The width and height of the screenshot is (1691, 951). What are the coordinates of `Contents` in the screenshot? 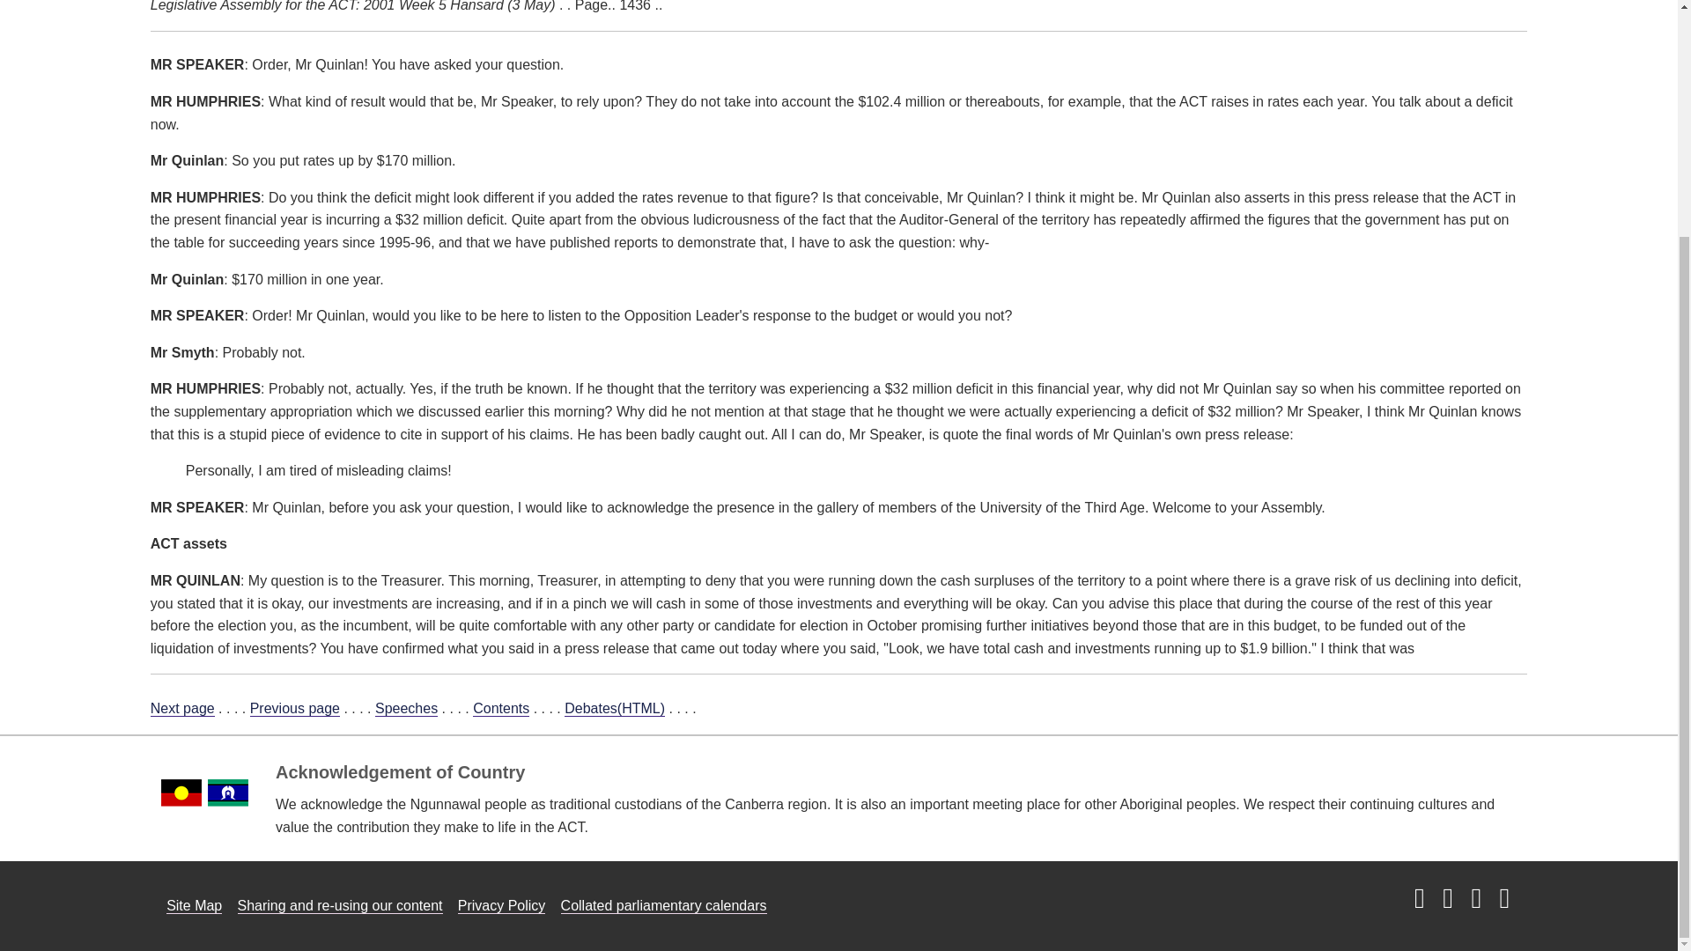 It's located at (500, 708).